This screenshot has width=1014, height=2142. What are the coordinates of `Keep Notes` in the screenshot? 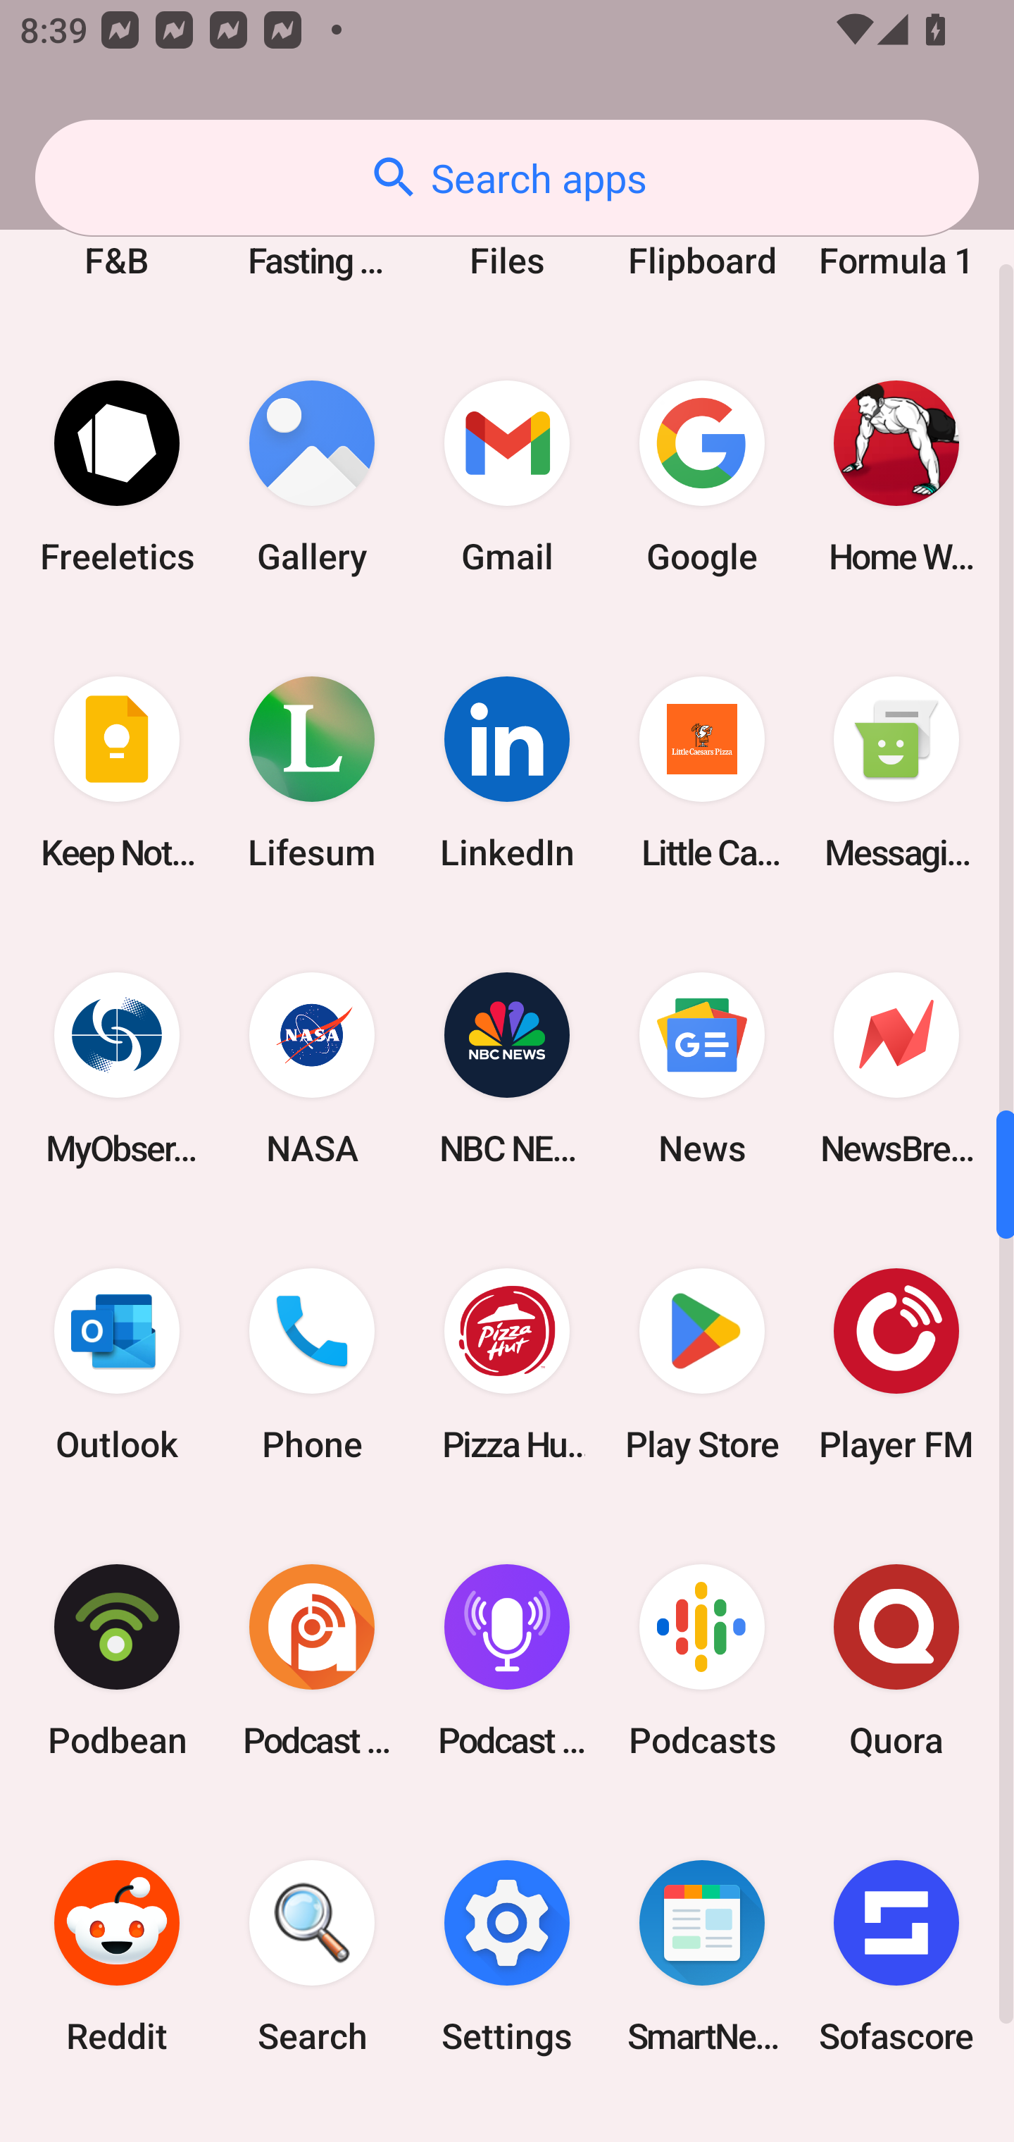 It's located at (117, 773).